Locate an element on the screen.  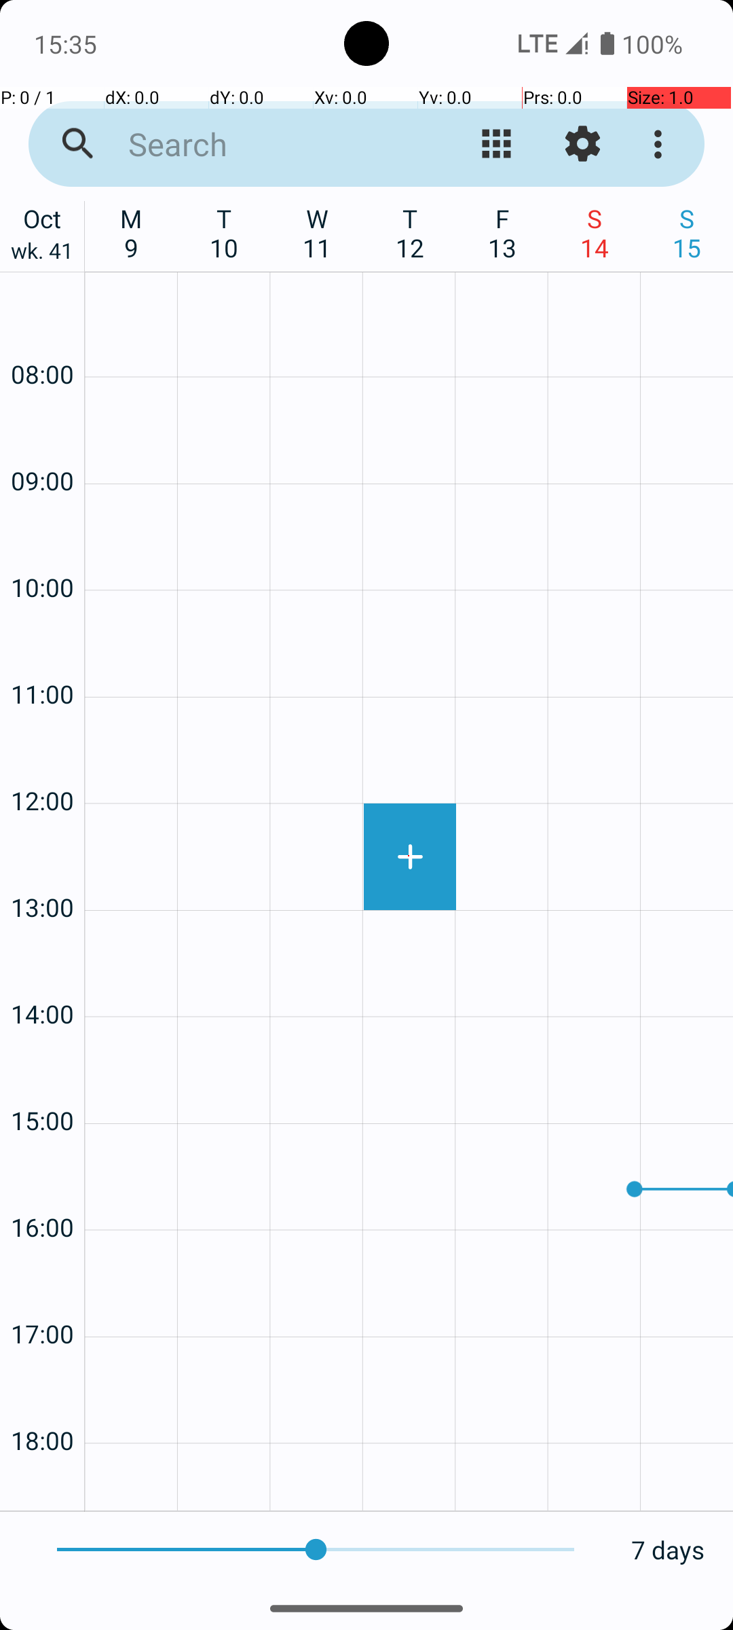
M
9 is located at coordinates (132, 233).